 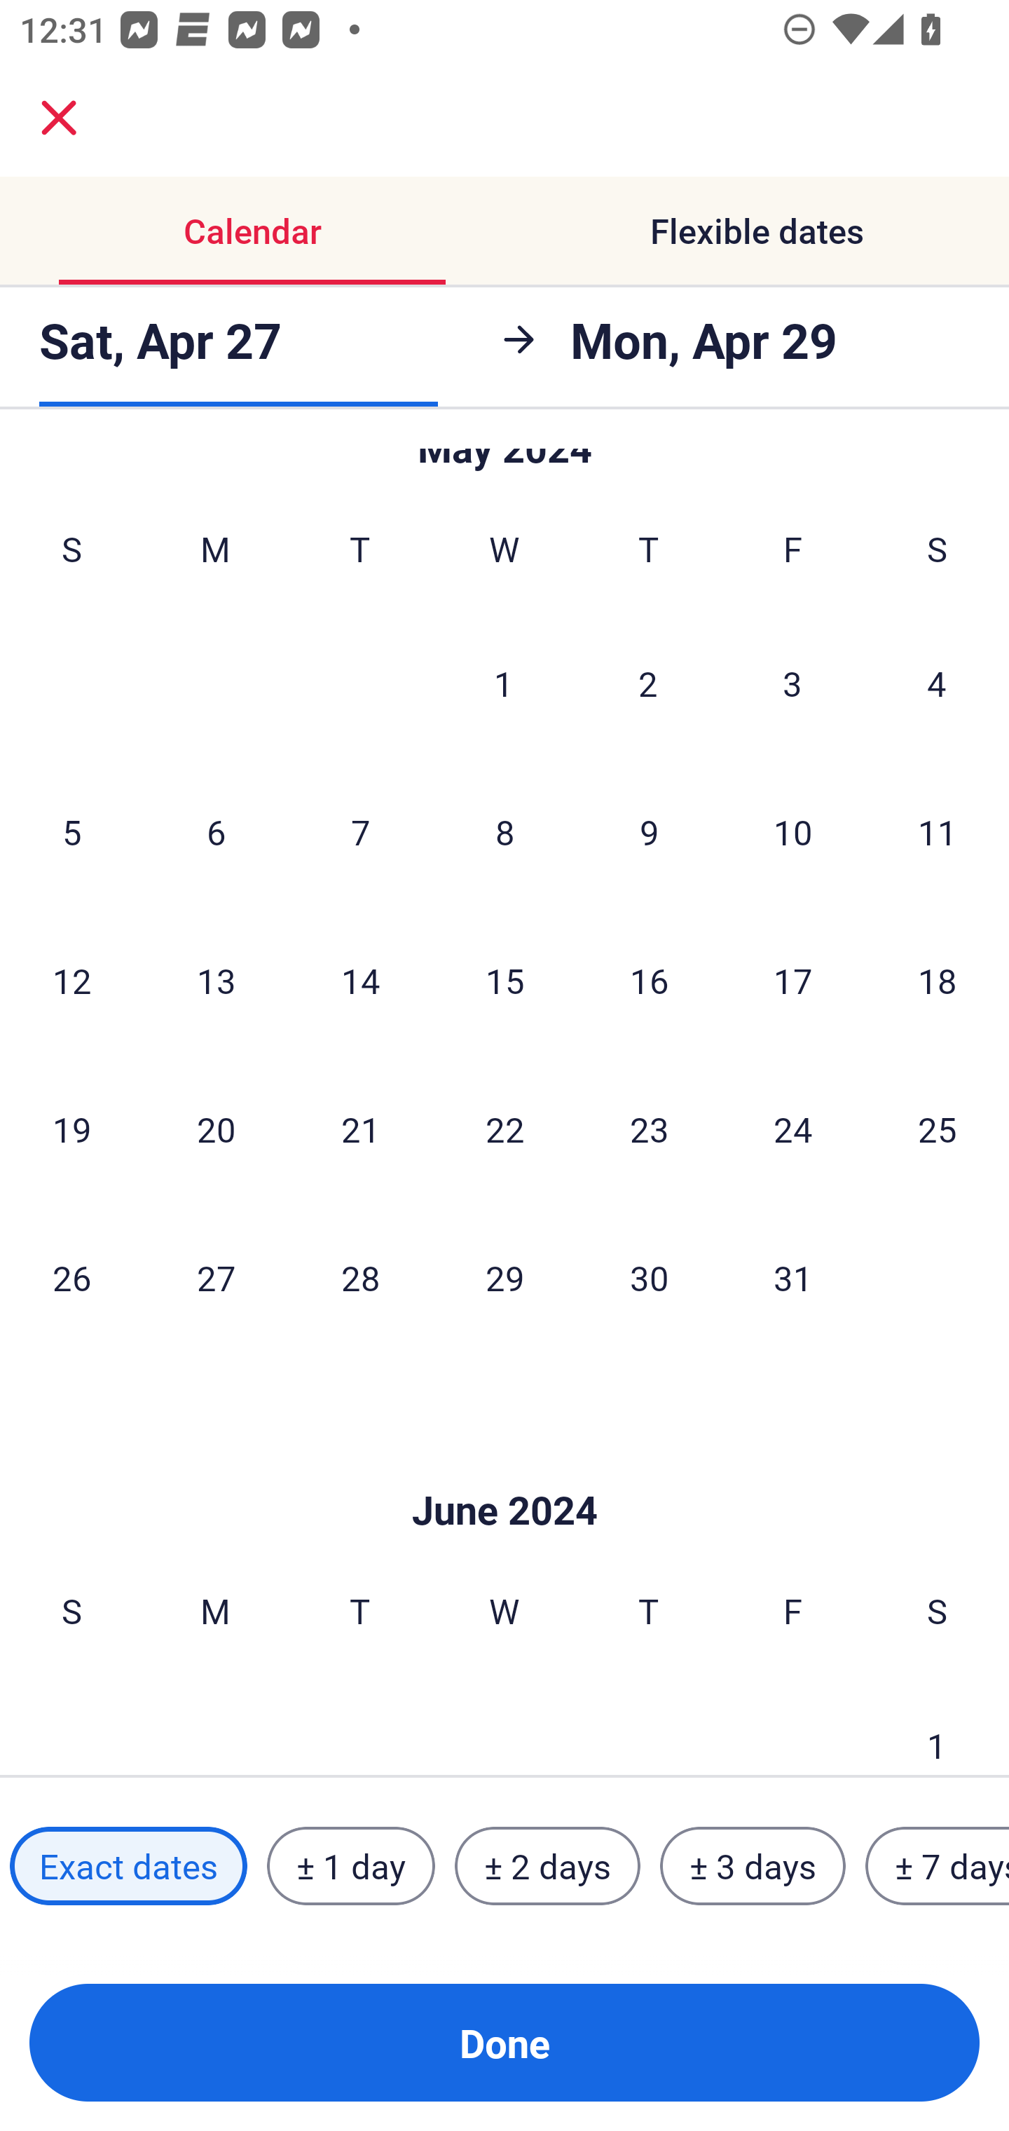 What do you see at coordinates (71, 1128) in the screenshot?
I see `19 Sunday, May 19, 2024` at bounding box center [71, 1128].